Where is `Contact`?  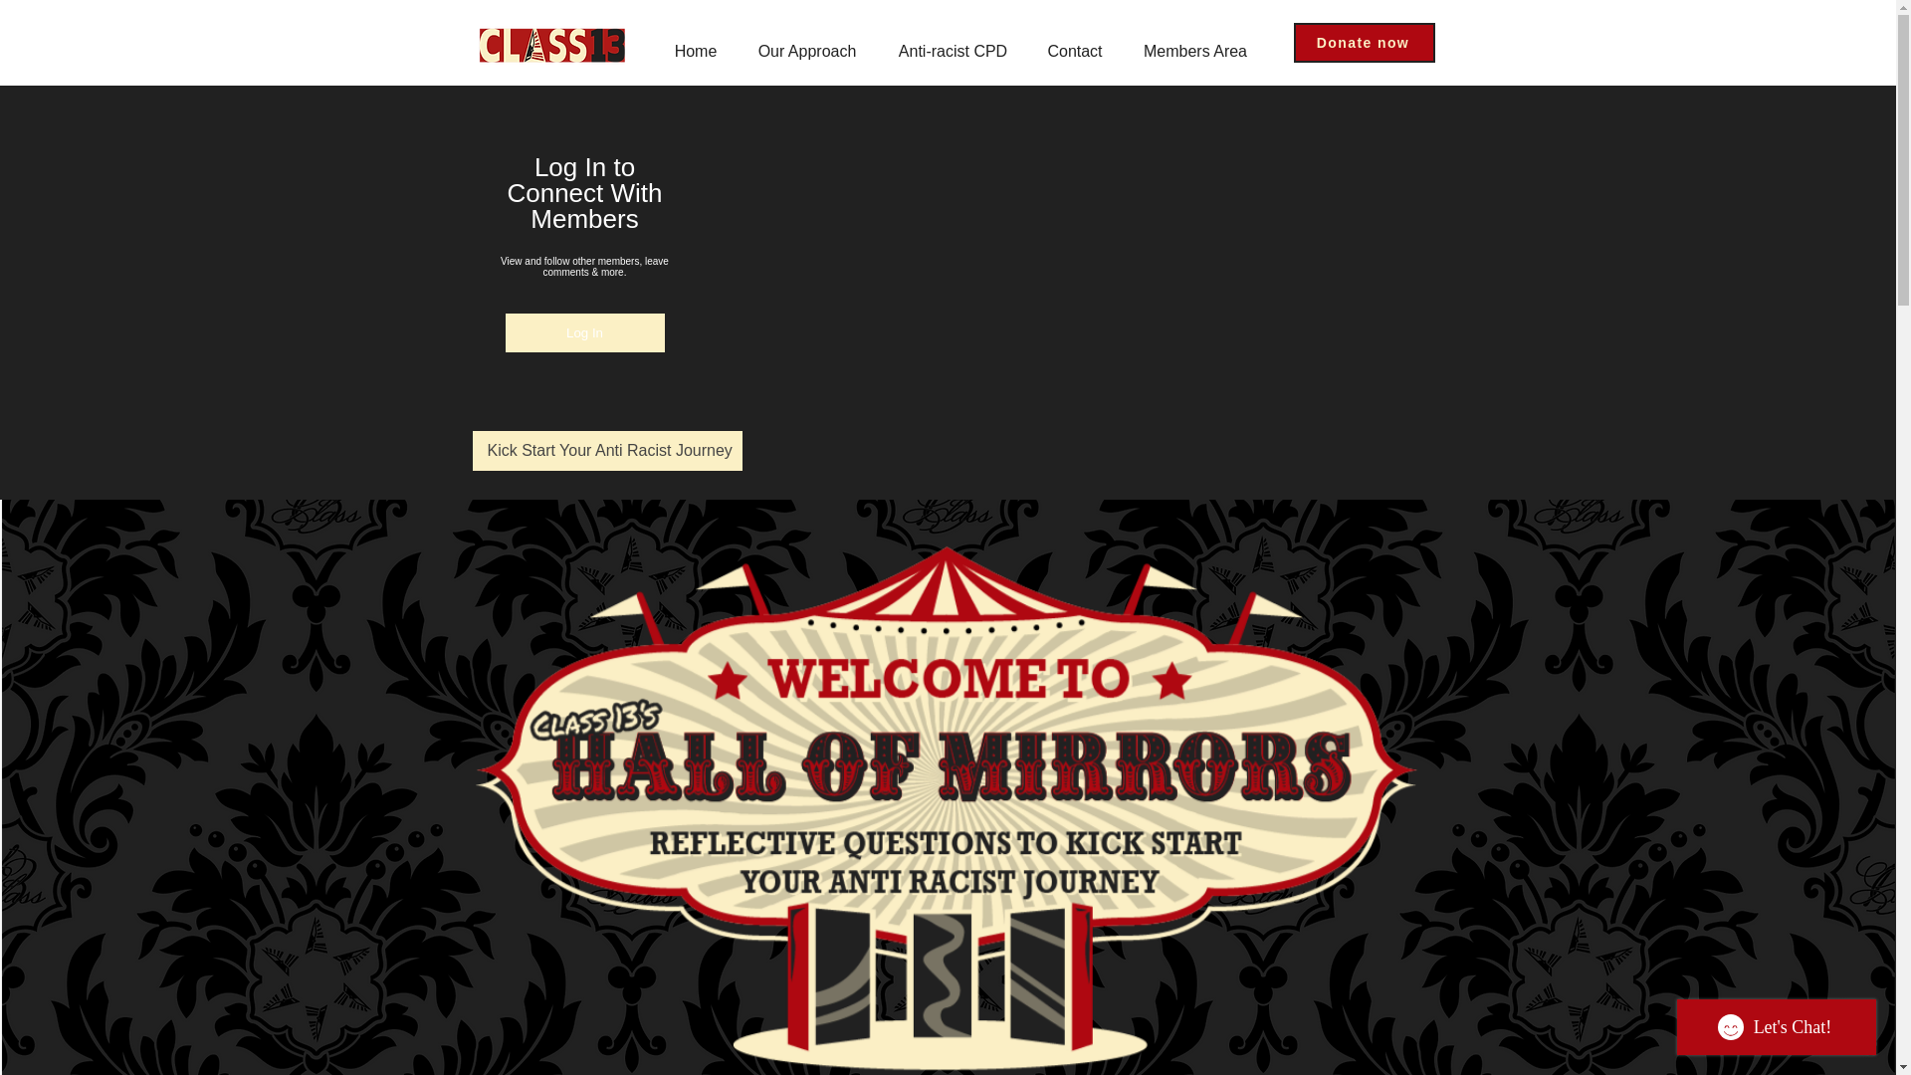
Contact is located at coordinates (1075, 42).